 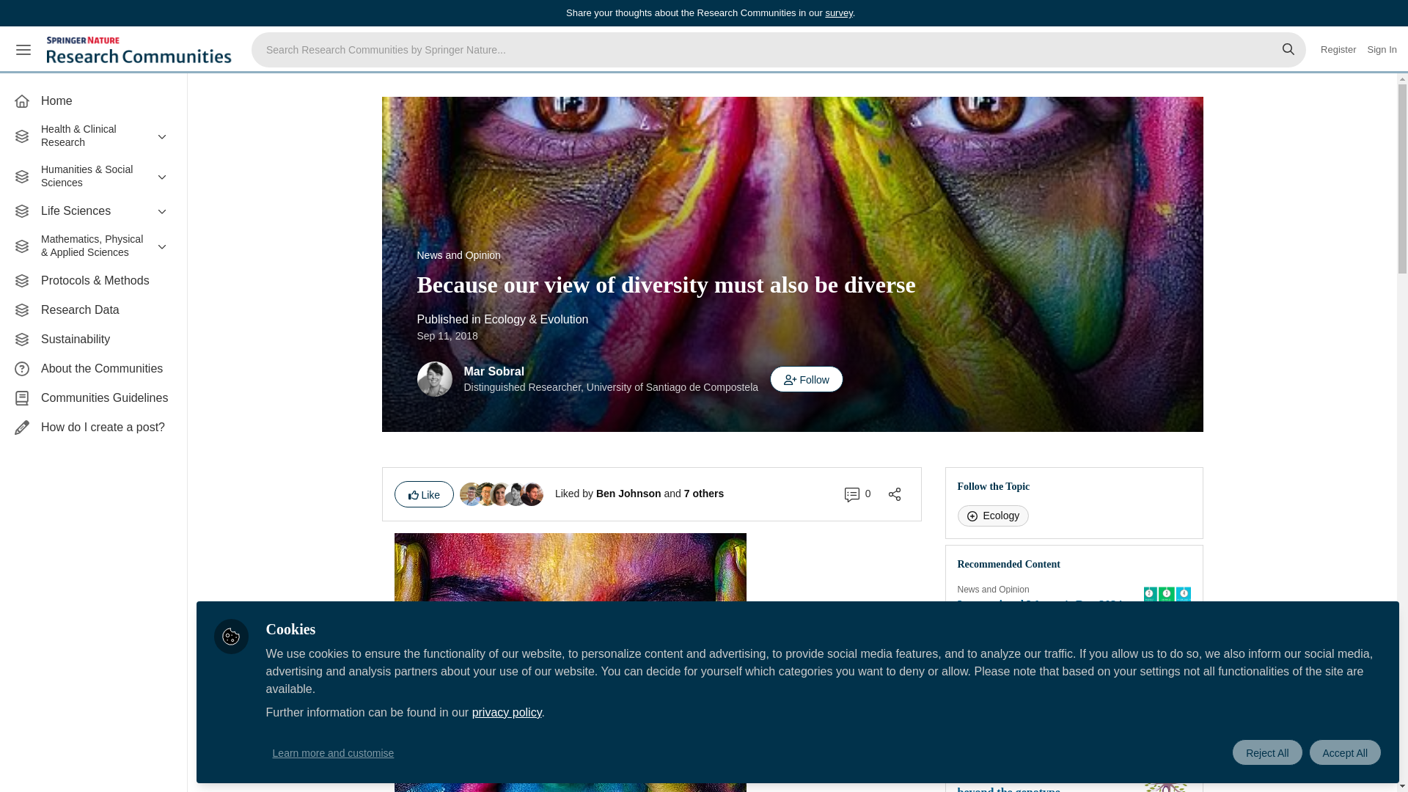 I want to click on Life Sciences, so click(x=93, y=211).